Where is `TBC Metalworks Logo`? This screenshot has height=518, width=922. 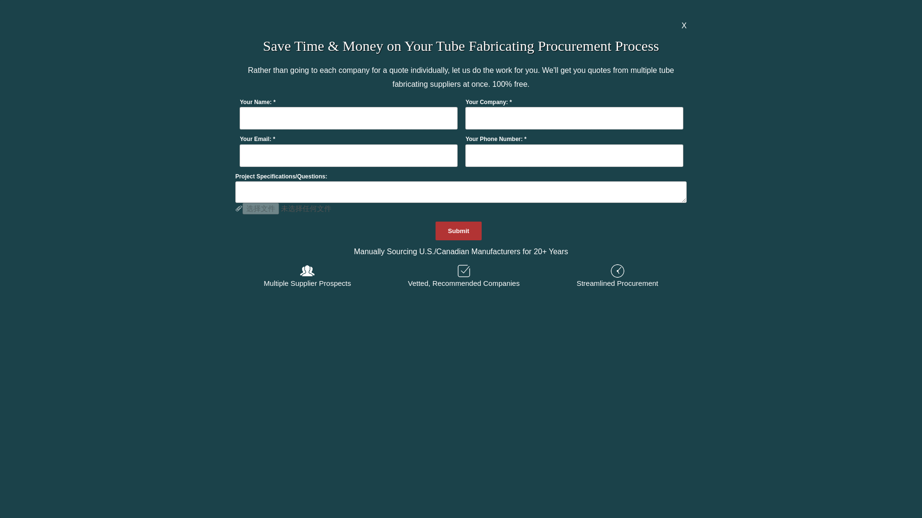
TBC Metalworks Logo is located at coordinates (159, 12).